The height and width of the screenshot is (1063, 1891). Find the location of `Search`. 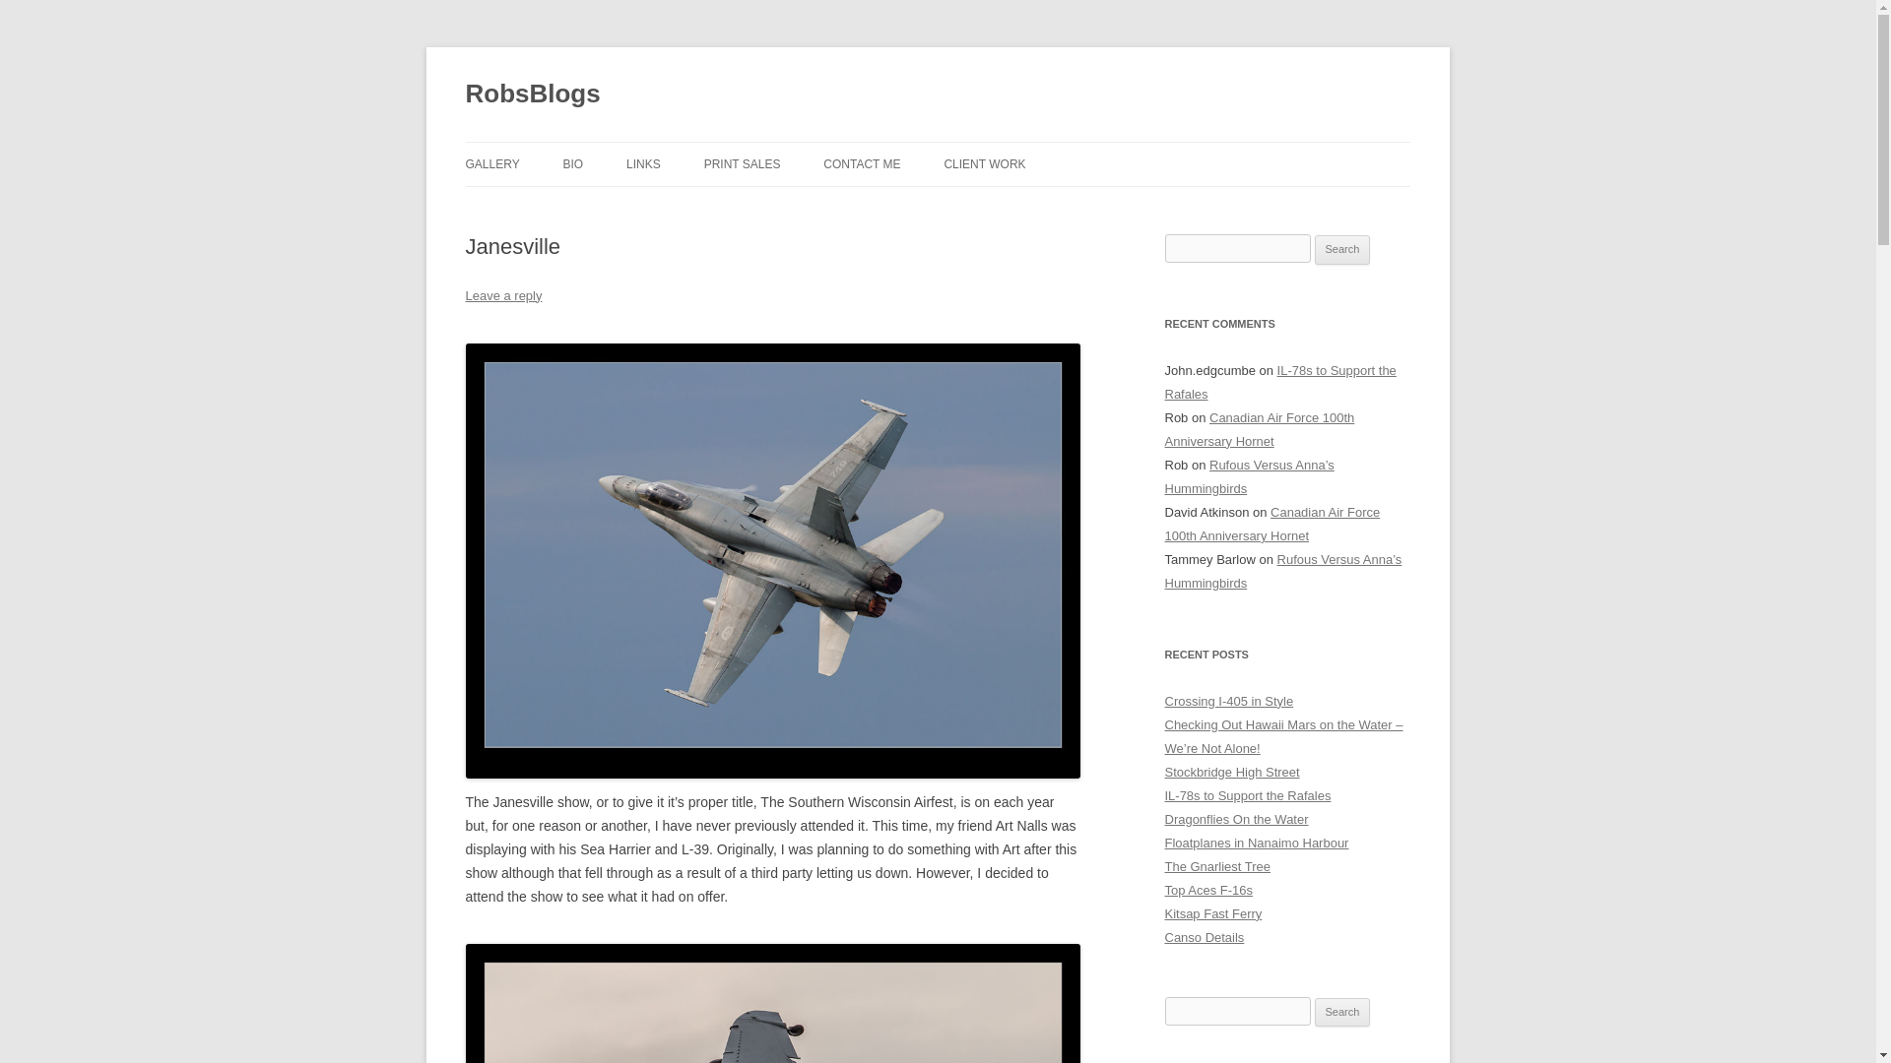

Search is located at coordinates (1342, 1013).